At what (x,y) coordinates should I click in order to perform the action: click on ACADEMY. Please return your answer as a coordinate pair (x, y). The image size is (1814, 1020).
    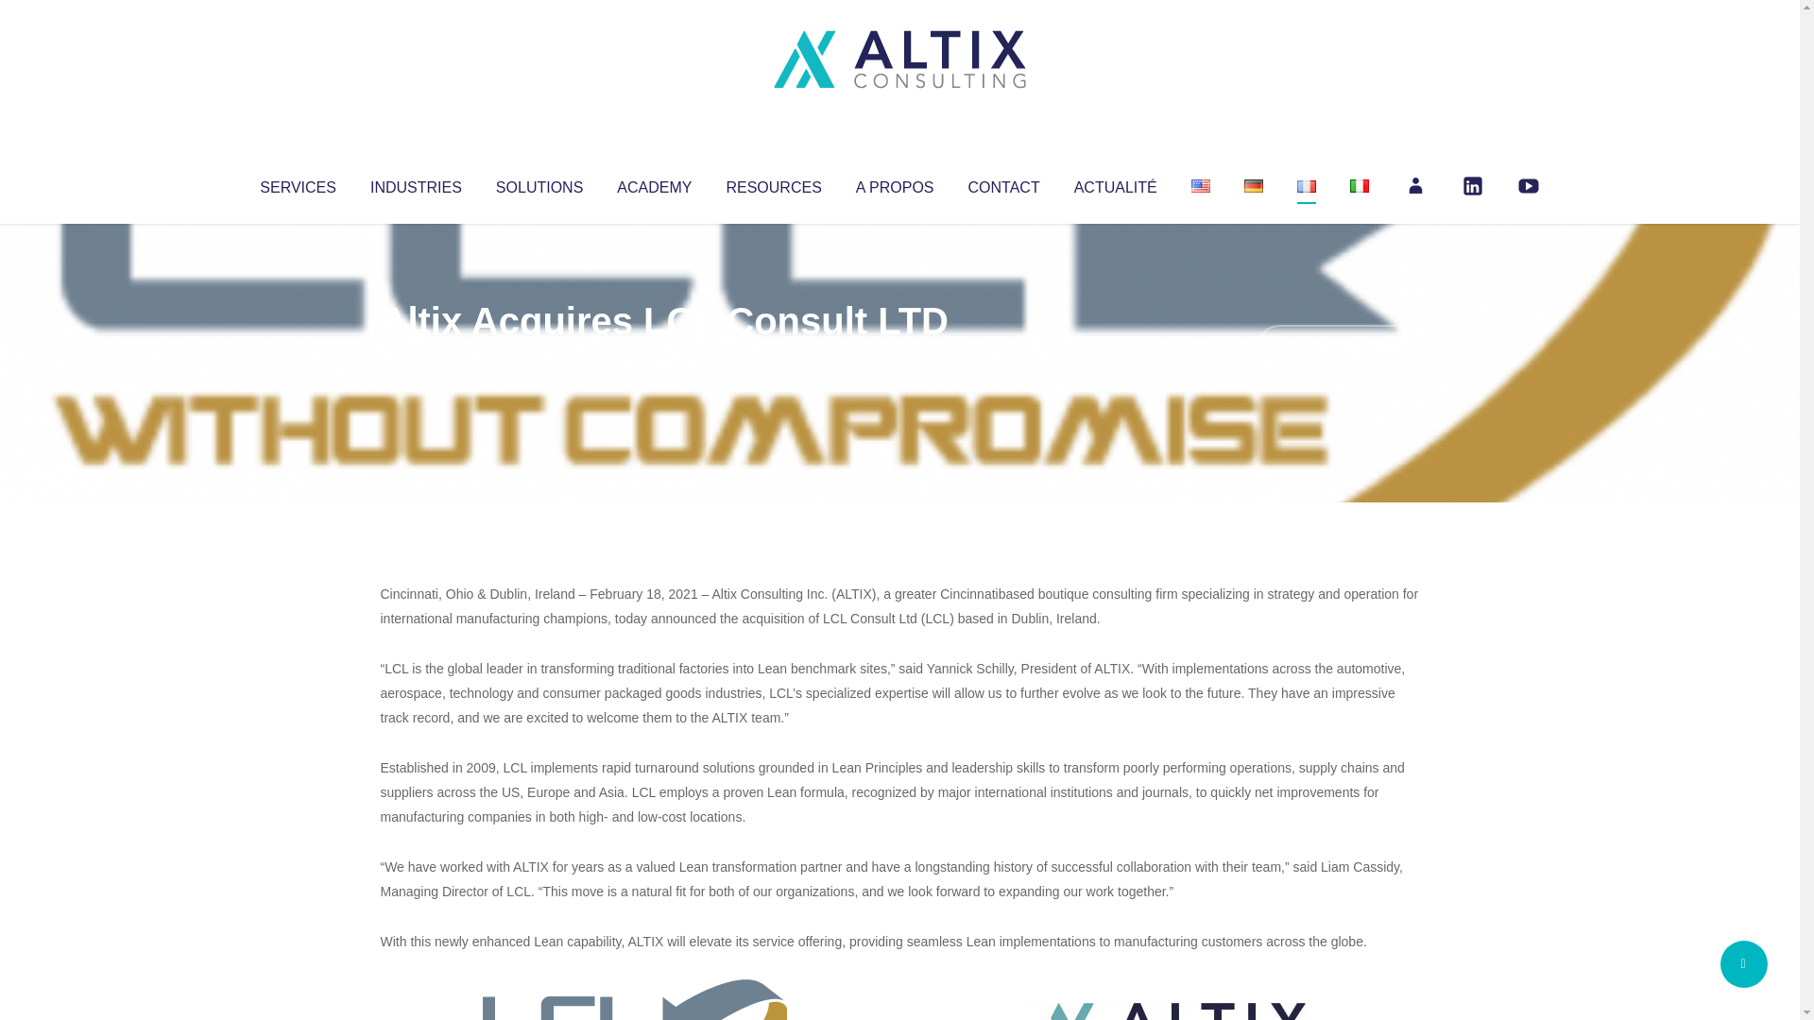
    Looking at the image, I should click on (654, 183).